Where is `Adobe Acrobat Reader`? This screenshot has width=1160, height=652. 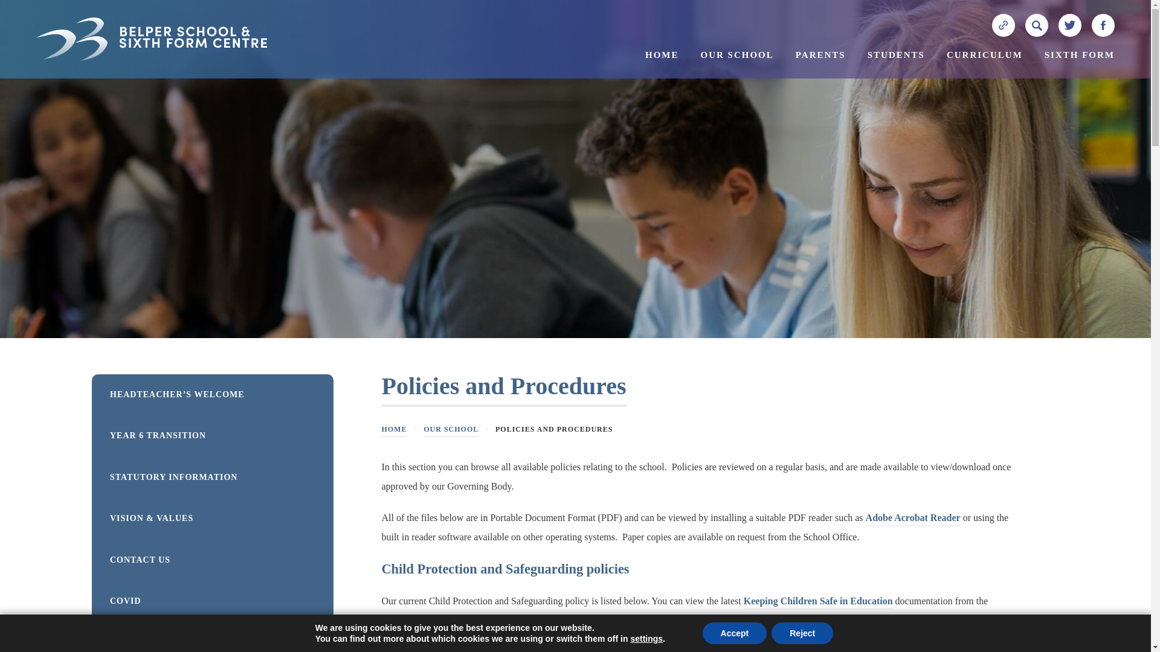
Adobe Acrobat Reader is located at coordinates (912, 519).